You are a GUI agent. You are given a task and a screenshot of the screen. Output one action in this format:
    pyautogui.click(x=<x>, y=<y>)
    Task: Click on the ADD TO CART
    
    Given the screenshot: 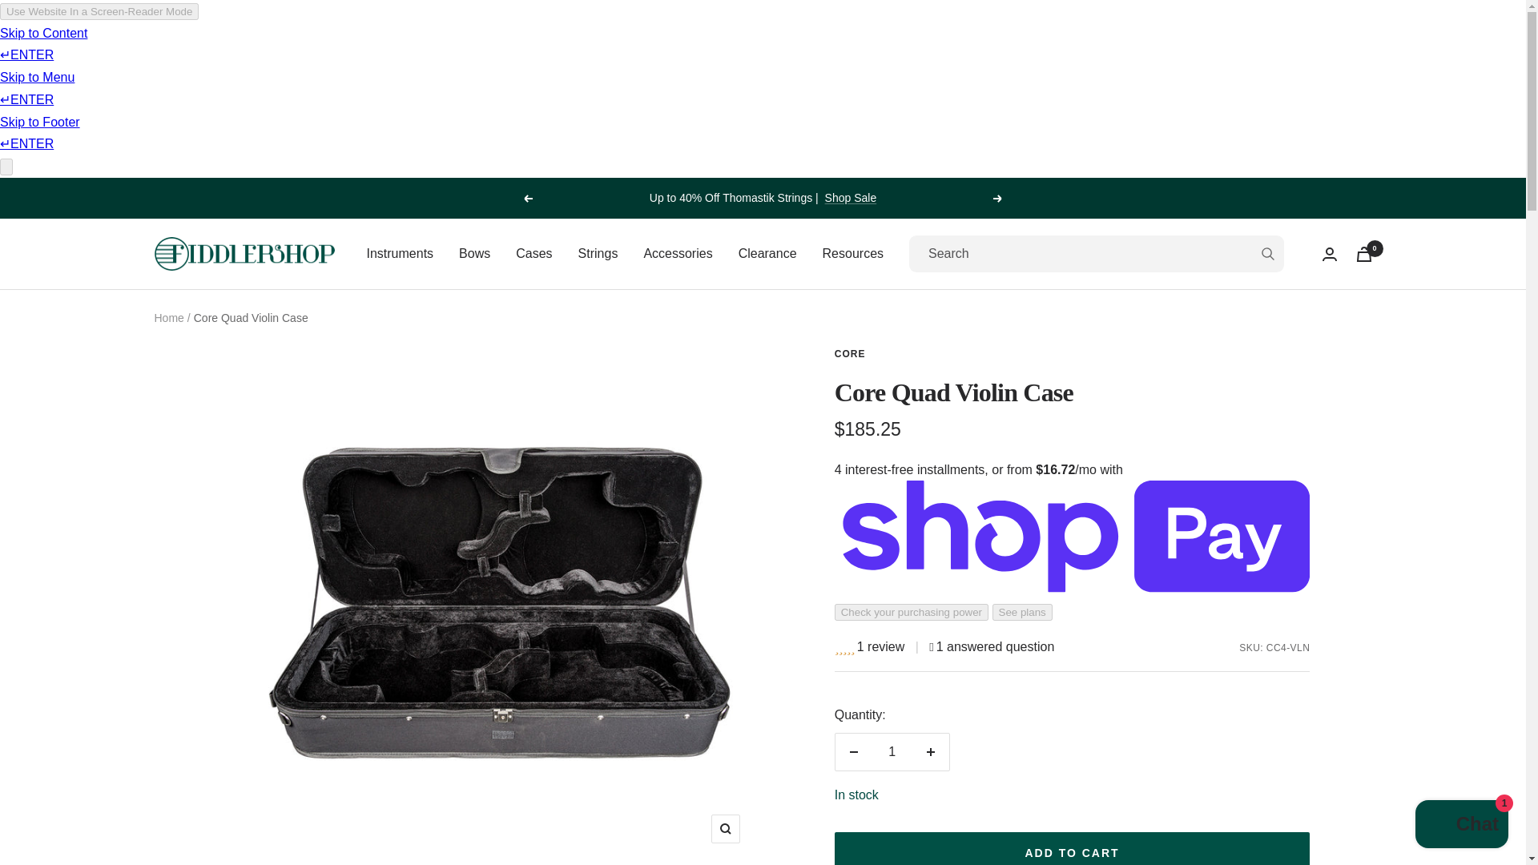 What is the action you would take?
    pyautogui.click(x=1072, y=848)
    